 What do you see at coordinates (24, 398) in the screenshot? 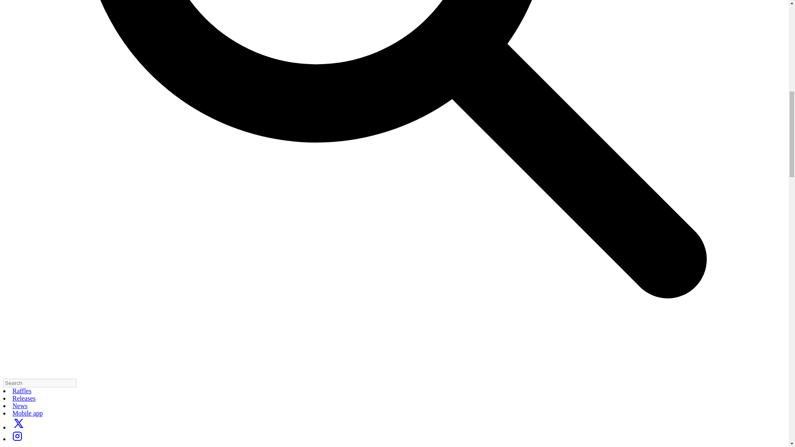
I see `Releases` at bounding box center [24, 398].